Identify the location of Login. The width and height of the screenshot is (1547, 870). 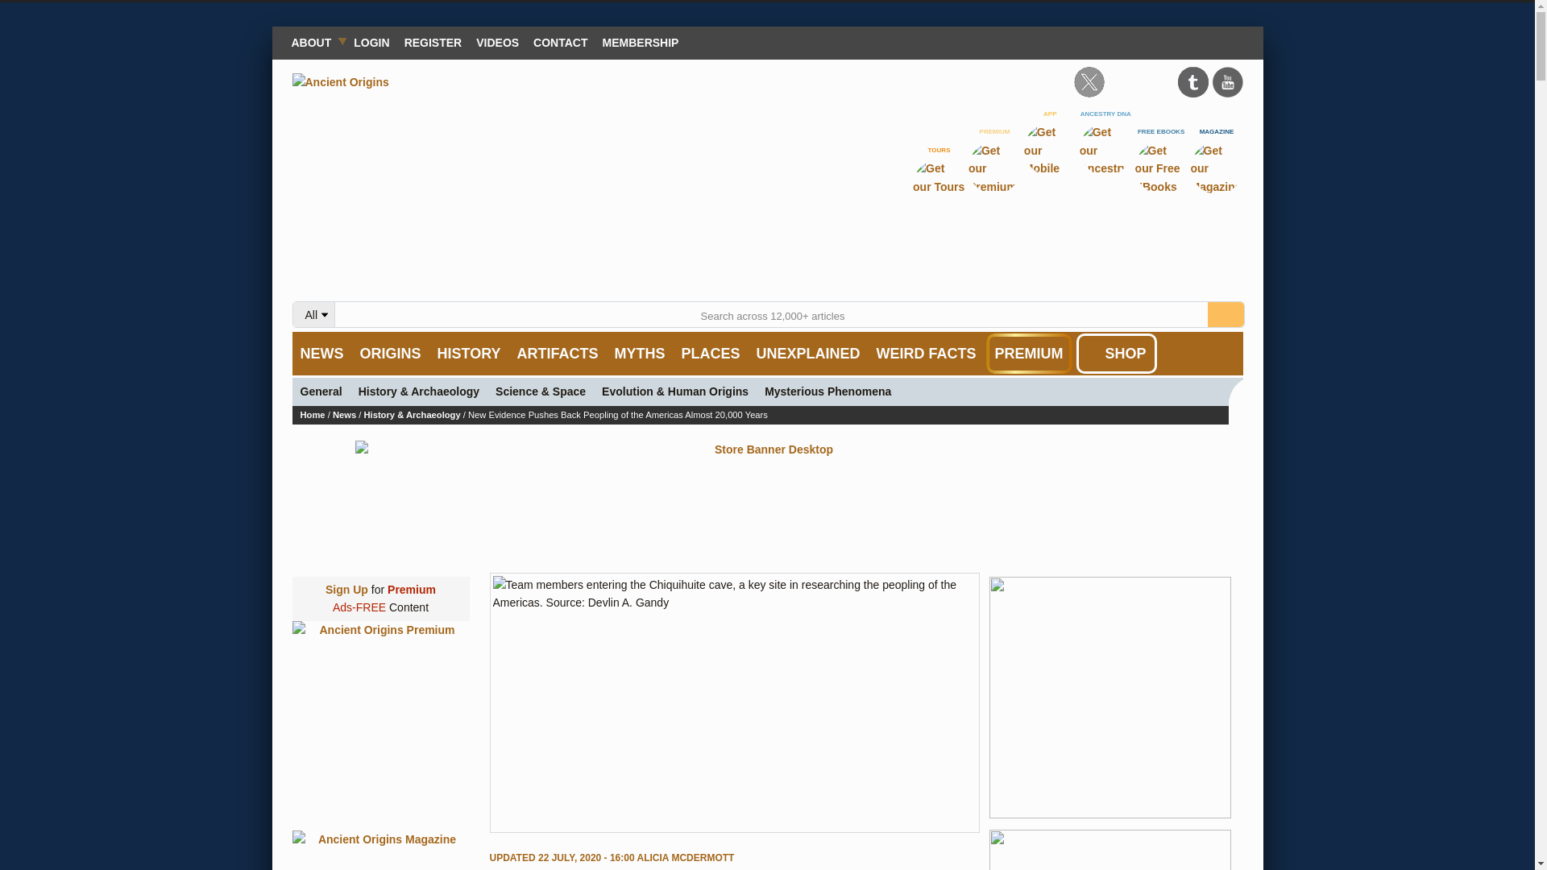
(371, 42).